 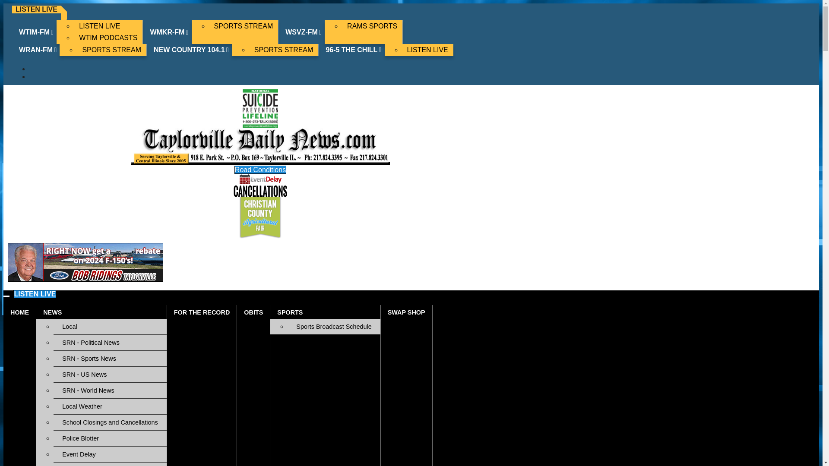 I want to click on SPORTS STREAM, so click(x=244, y=26).